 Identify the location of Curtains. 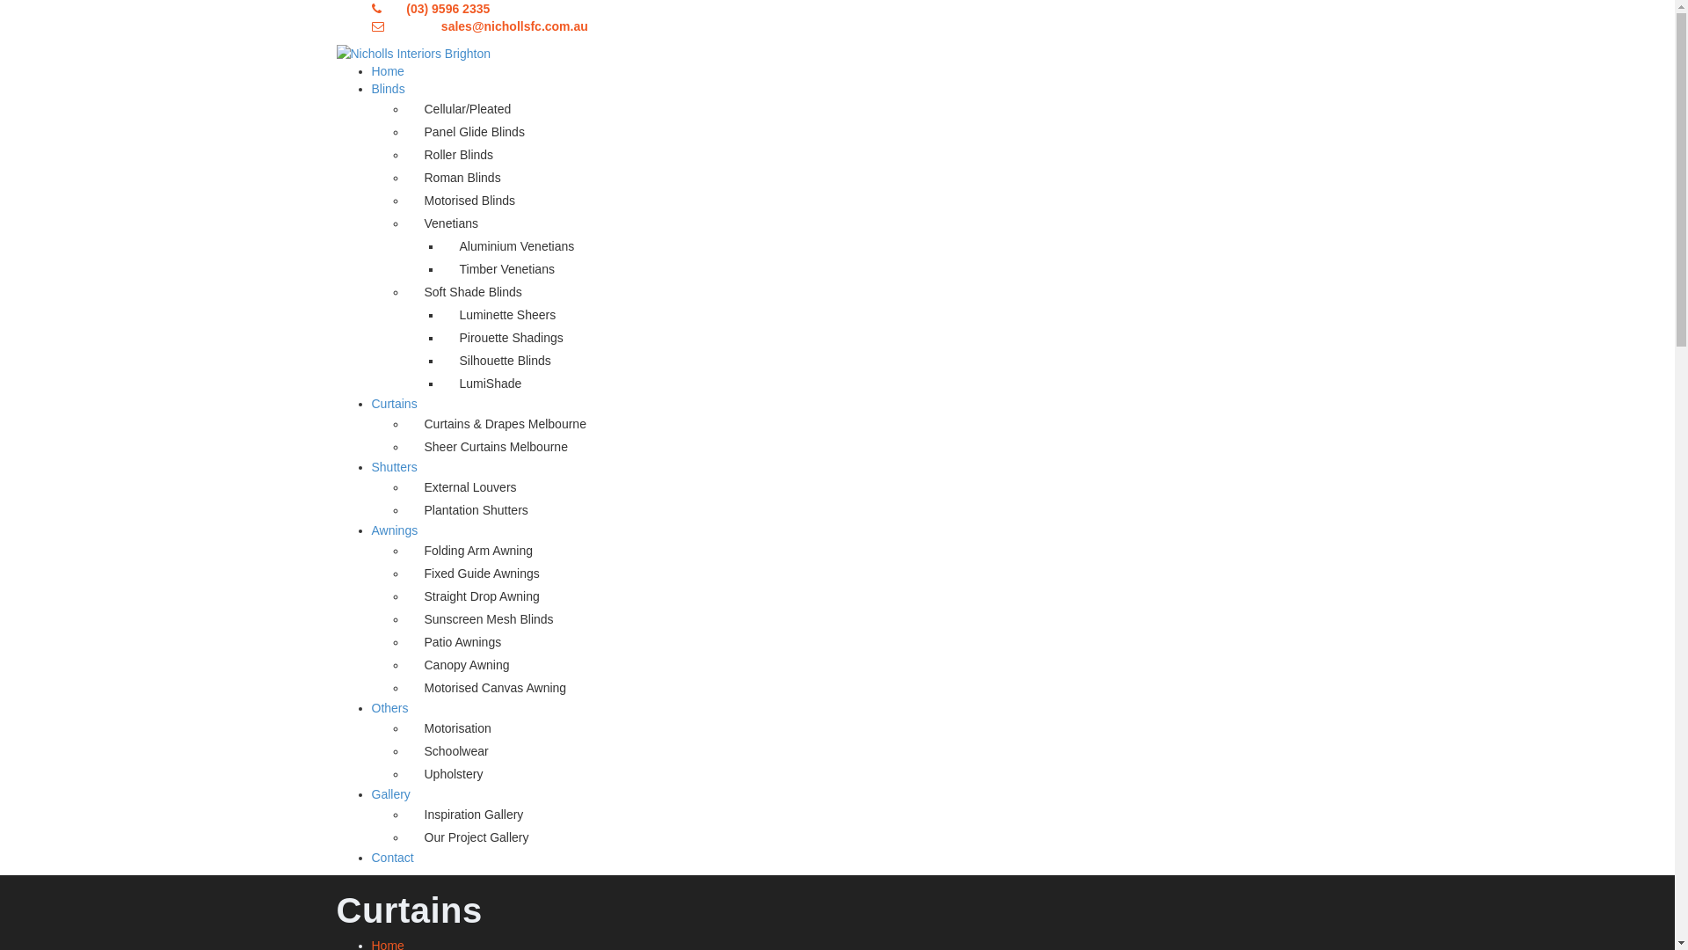
(394, 404).